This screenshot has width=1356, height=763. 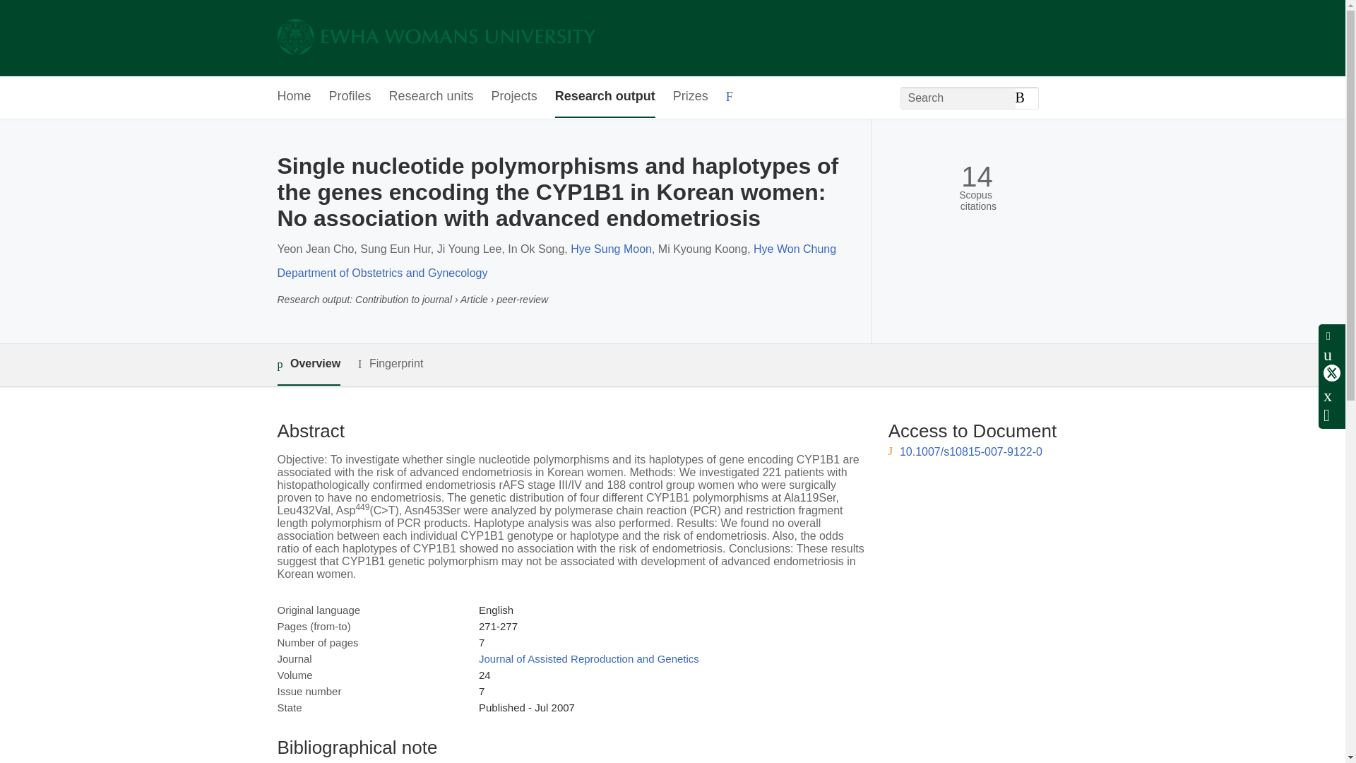 I want to click on Ewha Womans University Home, so click(x=435, y=38).